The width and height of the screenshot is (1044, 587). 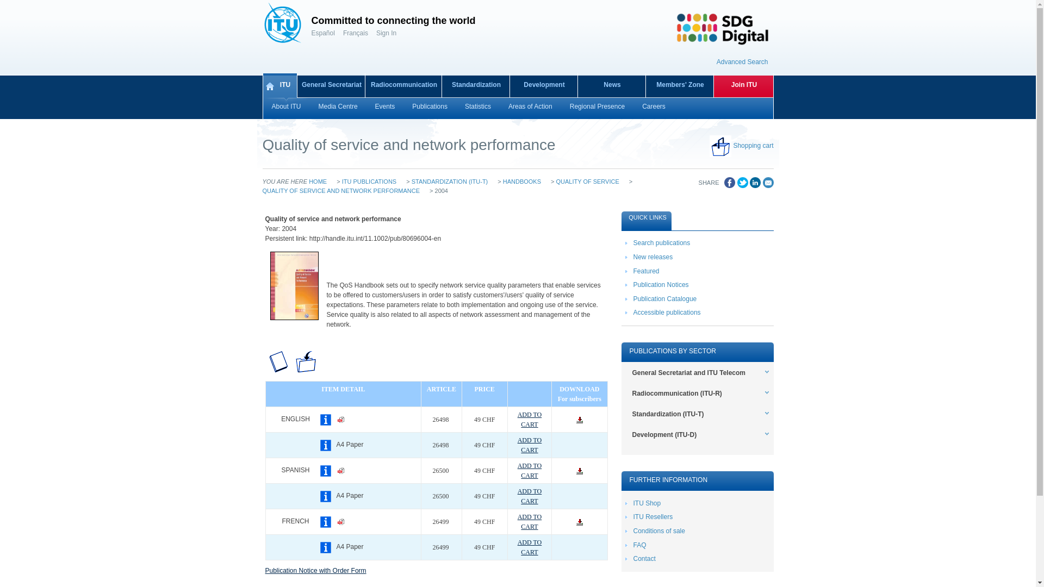 What do you see at coordinates (430, 109) in the screenshot?
I see `Publications` at bounding box center [430, 109].